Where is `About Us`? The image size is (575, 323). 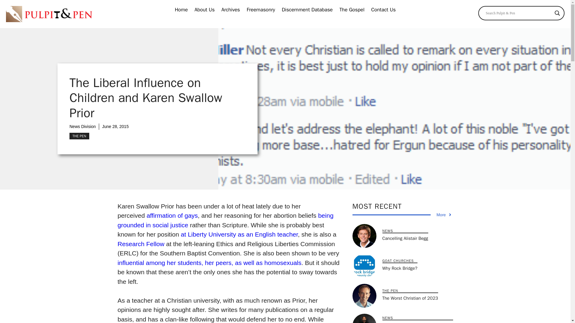 About Us is located at coordinates (205, 10).